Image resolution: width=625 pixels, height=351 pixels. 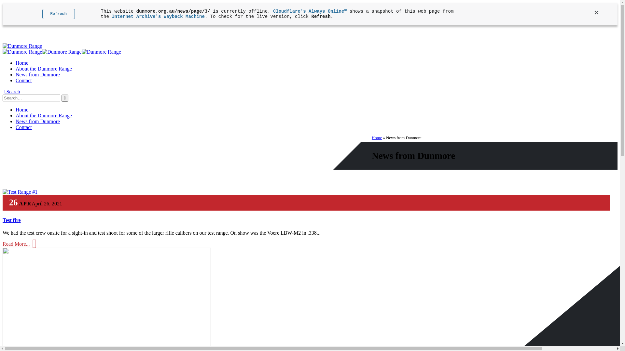 I want to click on Test fire, so click(x=12, y=220).